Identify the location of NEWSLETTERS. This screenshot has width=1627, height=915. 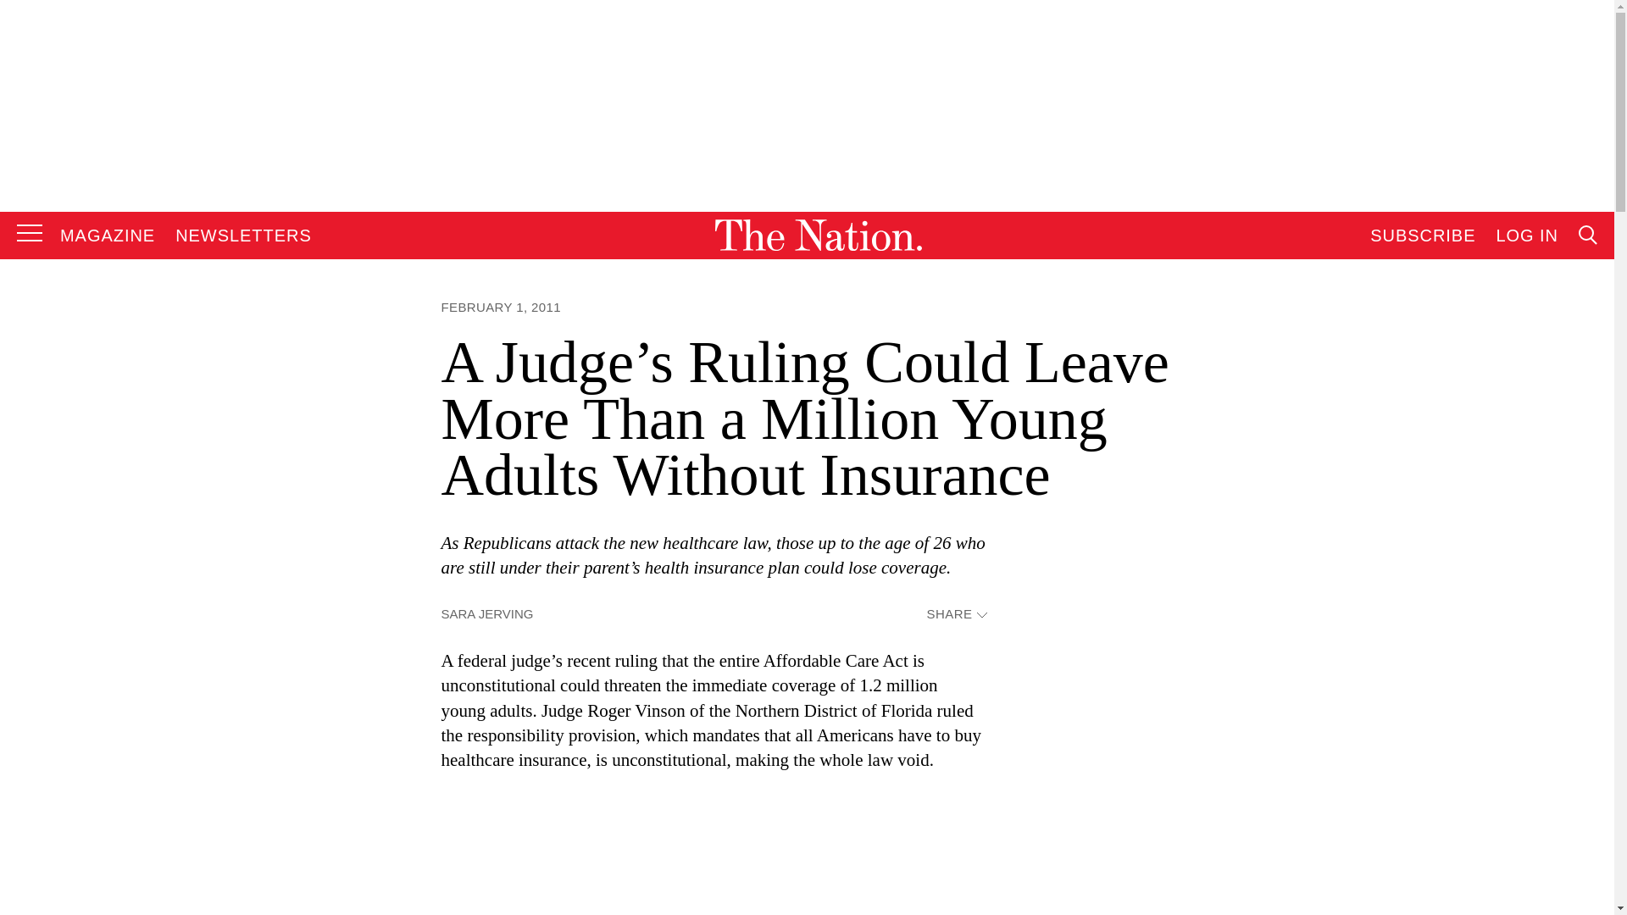
(244, 236).